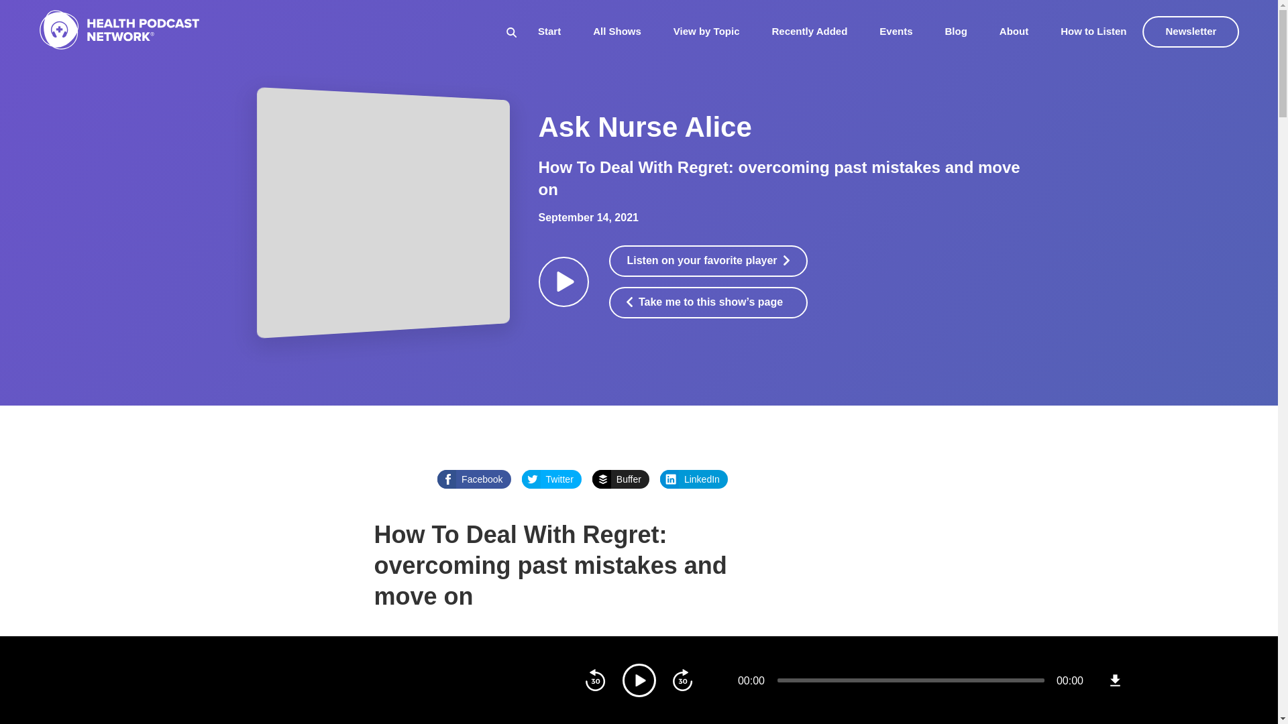 Image resolution: width=1288 pixels, height=724 pixels. Describe the element at coordinates (1191, 32) in the screenshot. I see `Newsletter` at that location.